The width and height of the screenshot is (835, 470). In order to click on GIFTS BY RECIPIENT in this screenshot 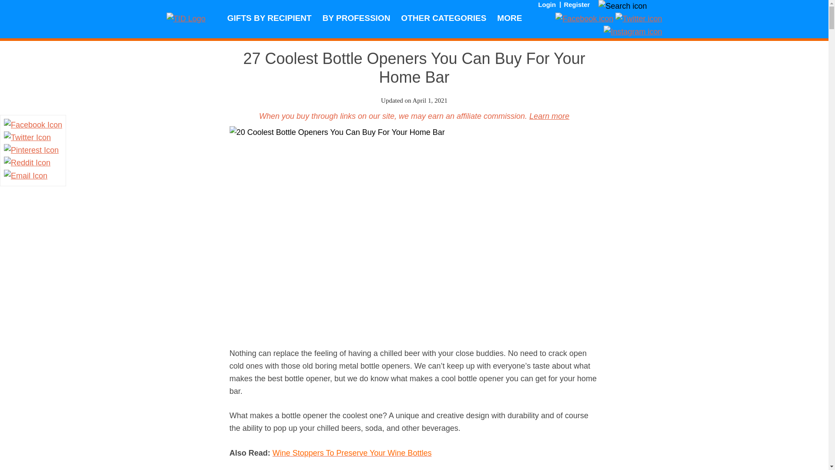, I will do `click(269, 19)`.